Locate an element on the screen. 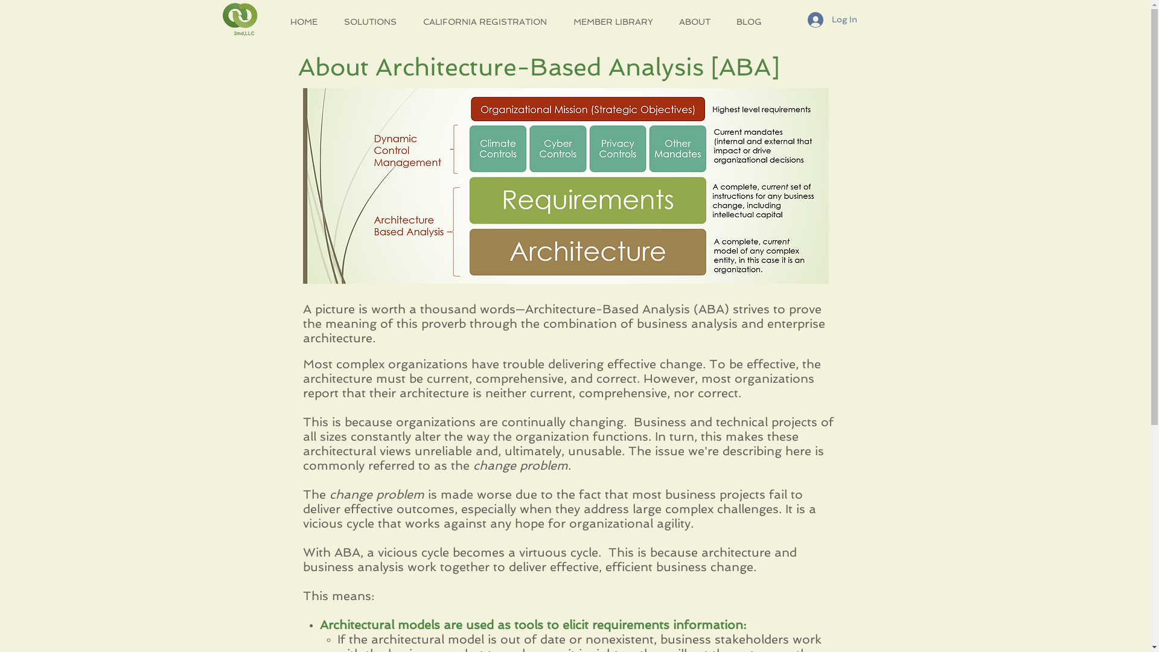  HOME is located at coordinates (308, 22).